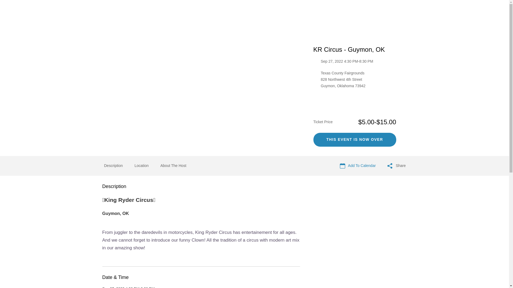  I want to click on Share, so click(397, 166).